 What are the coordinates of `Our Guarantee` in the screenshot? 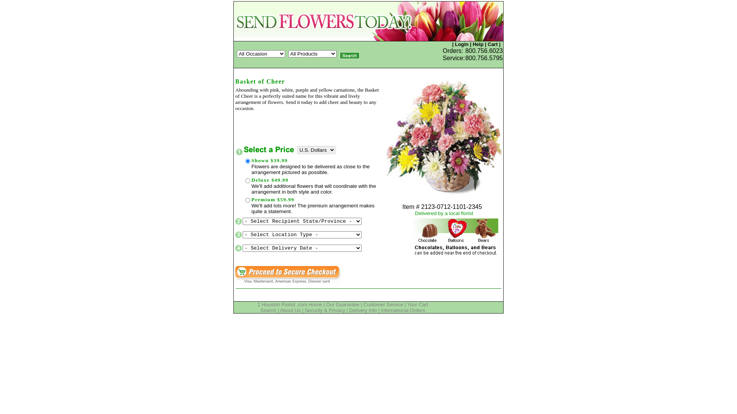 It's located at (343, 304).